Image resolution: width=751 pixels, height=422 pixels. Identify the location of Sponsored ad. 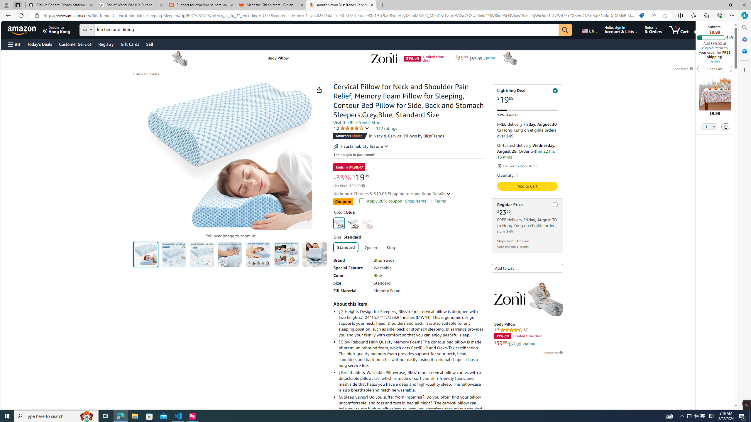
(527, 314).